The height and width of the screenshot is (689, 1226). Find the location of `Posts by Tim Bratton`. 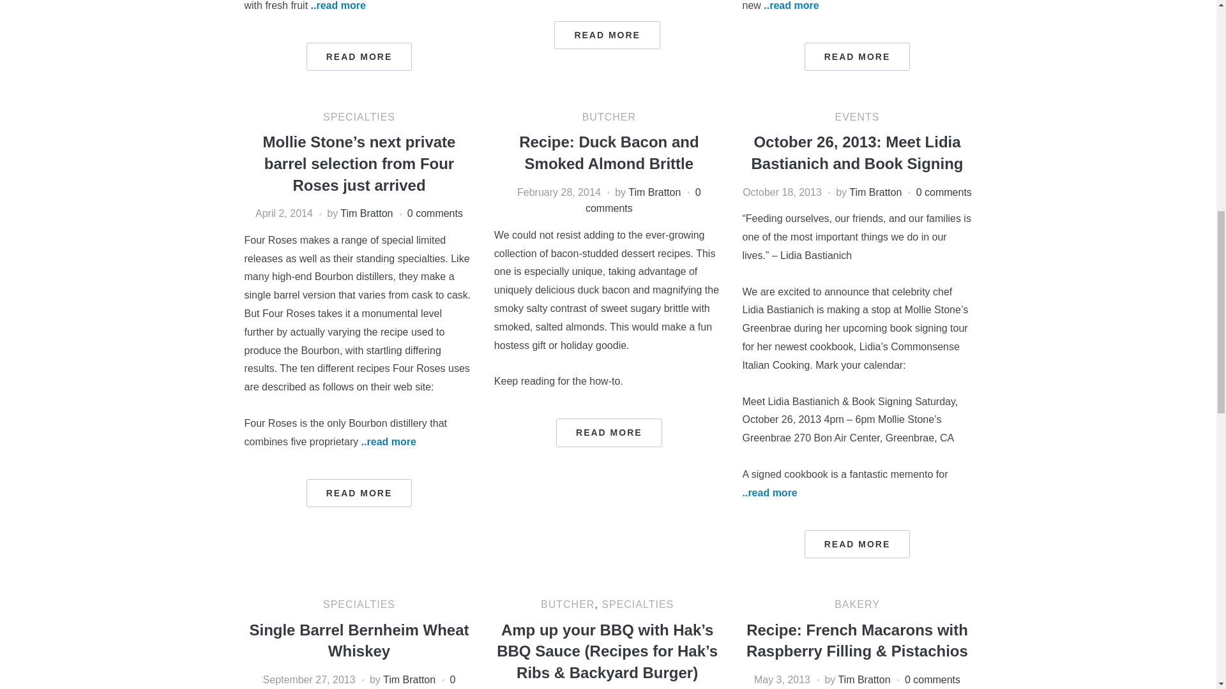

Posts by Tim Bratton is located at coordinates (409, 679).